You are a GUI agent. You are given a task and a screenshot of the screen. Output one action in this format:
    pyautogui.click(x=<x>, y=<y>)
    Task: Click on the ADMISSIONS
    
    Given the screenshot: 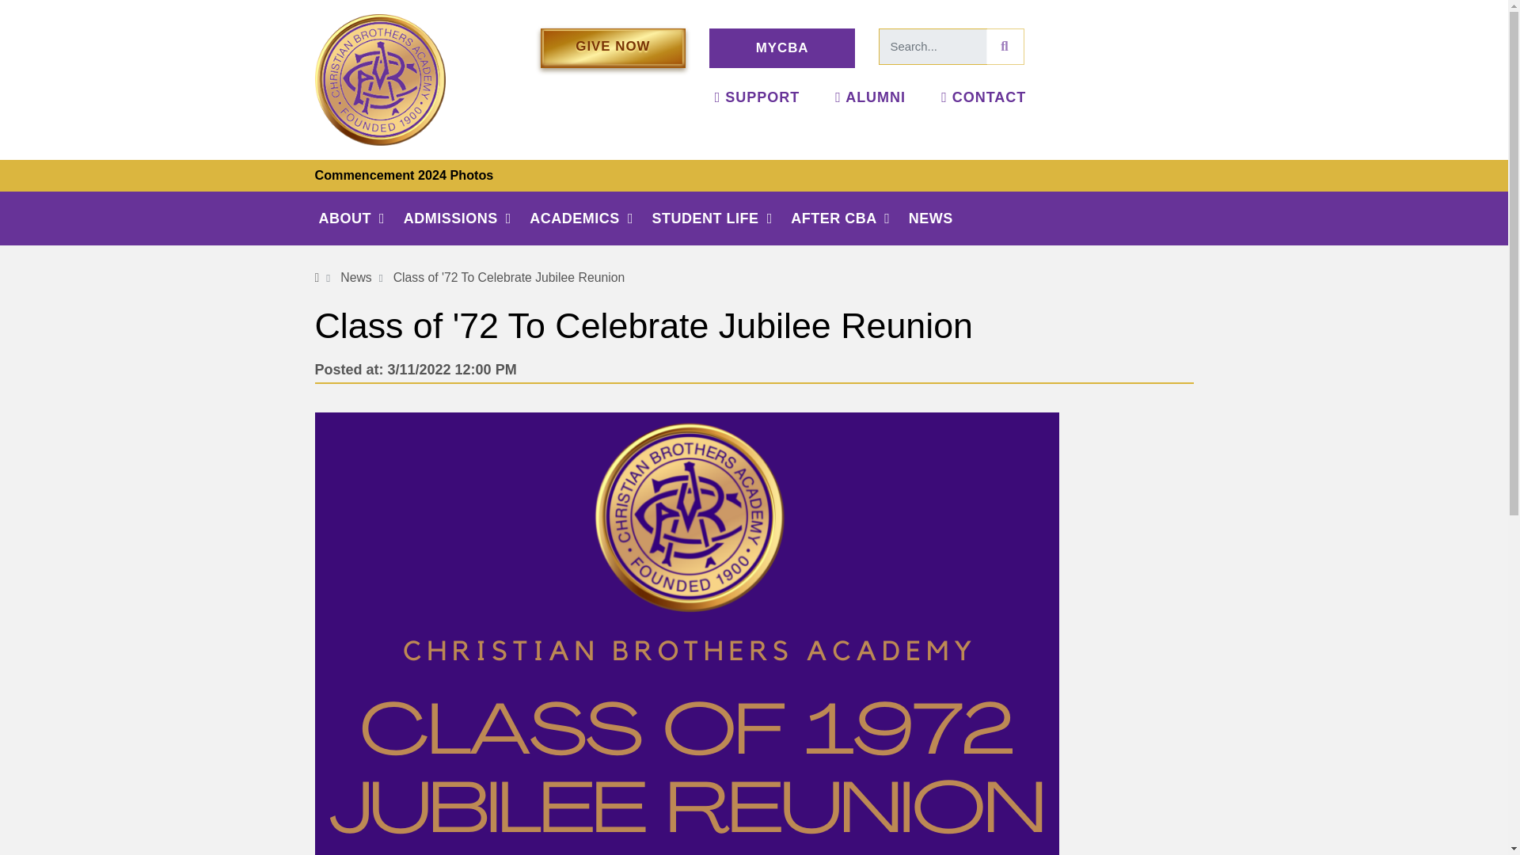 What is the action you would take?
    pyautogui.click(x=467, y=218)
    